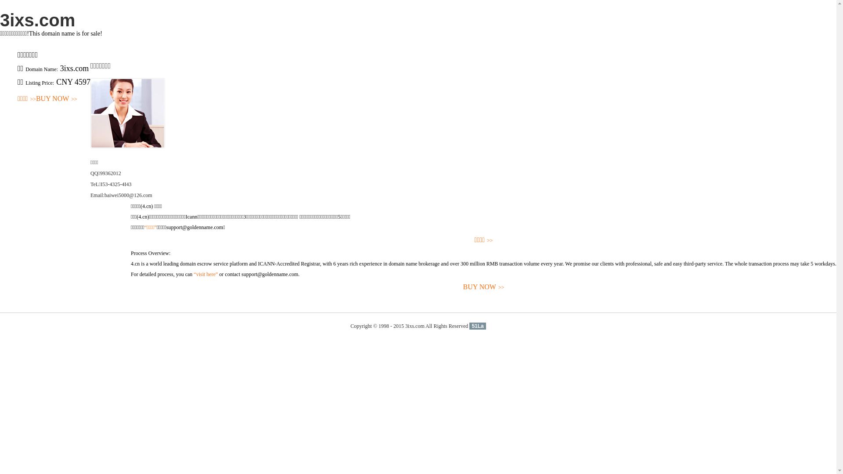 The image size is (843, 474). What do you see at coordinates (478, 326) in the screenshot?
I see `51La` at bounding box center [478, 326].